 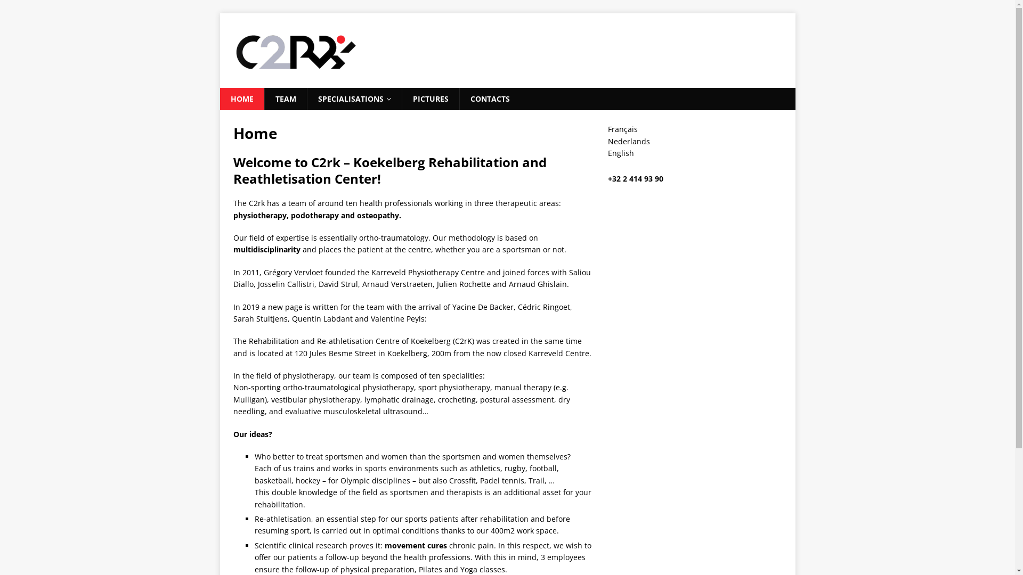 What do you see at coordinates (621, 153) in the screenshot?
I see `English` at bounding box center [621, 153].